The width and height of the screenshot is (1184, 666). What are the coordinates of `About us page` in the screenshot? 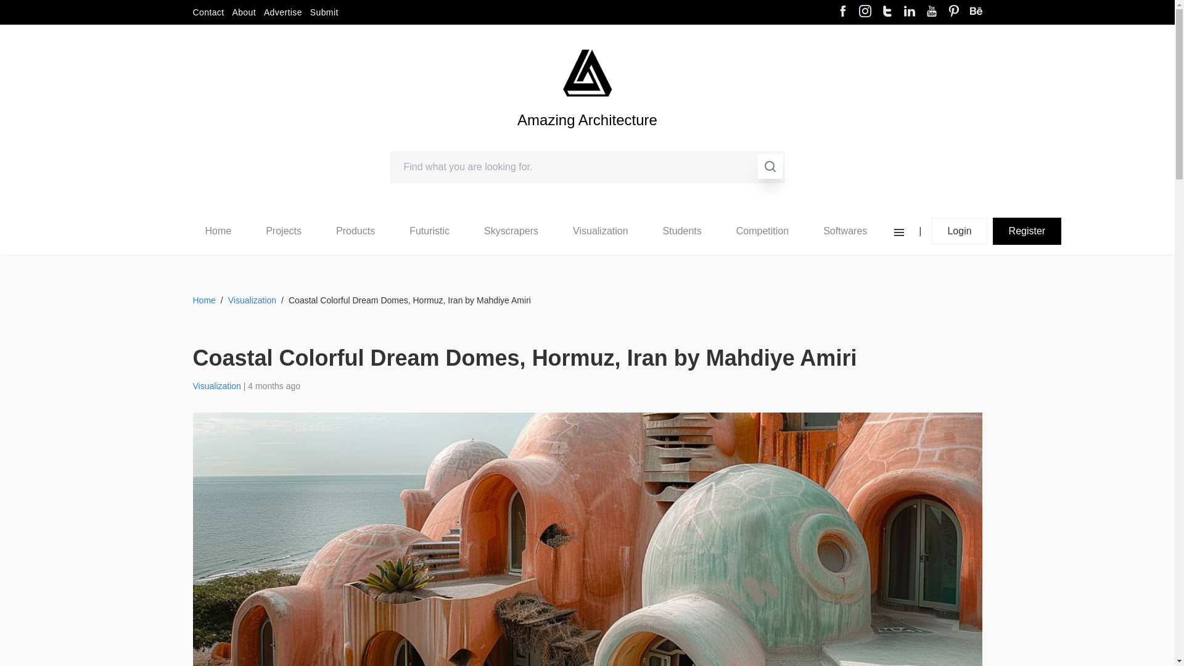 It's located at (244, 12).